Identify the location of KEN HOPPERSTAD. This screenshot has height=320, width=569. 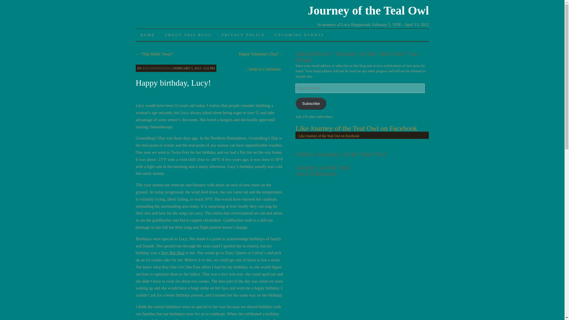
(156, 68).